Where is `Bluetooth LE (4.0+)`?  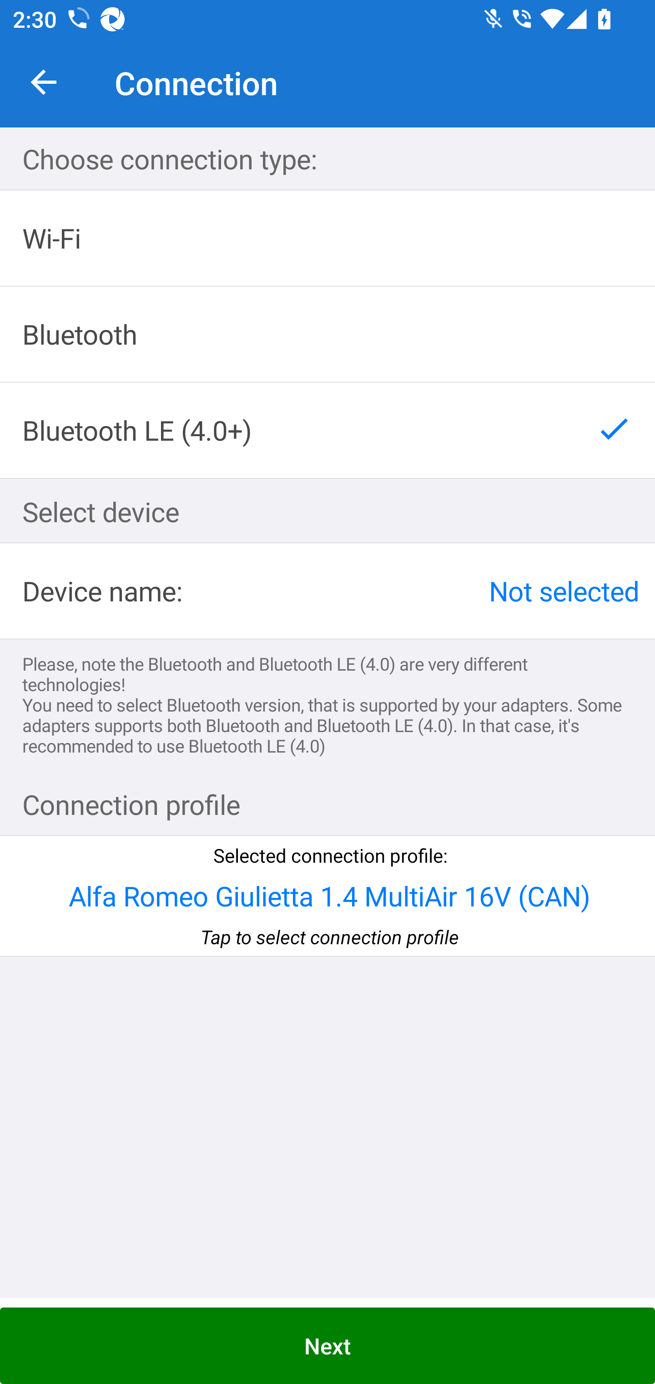 Bluetooth LE (4.0+) is located at coordinates (327, 430).